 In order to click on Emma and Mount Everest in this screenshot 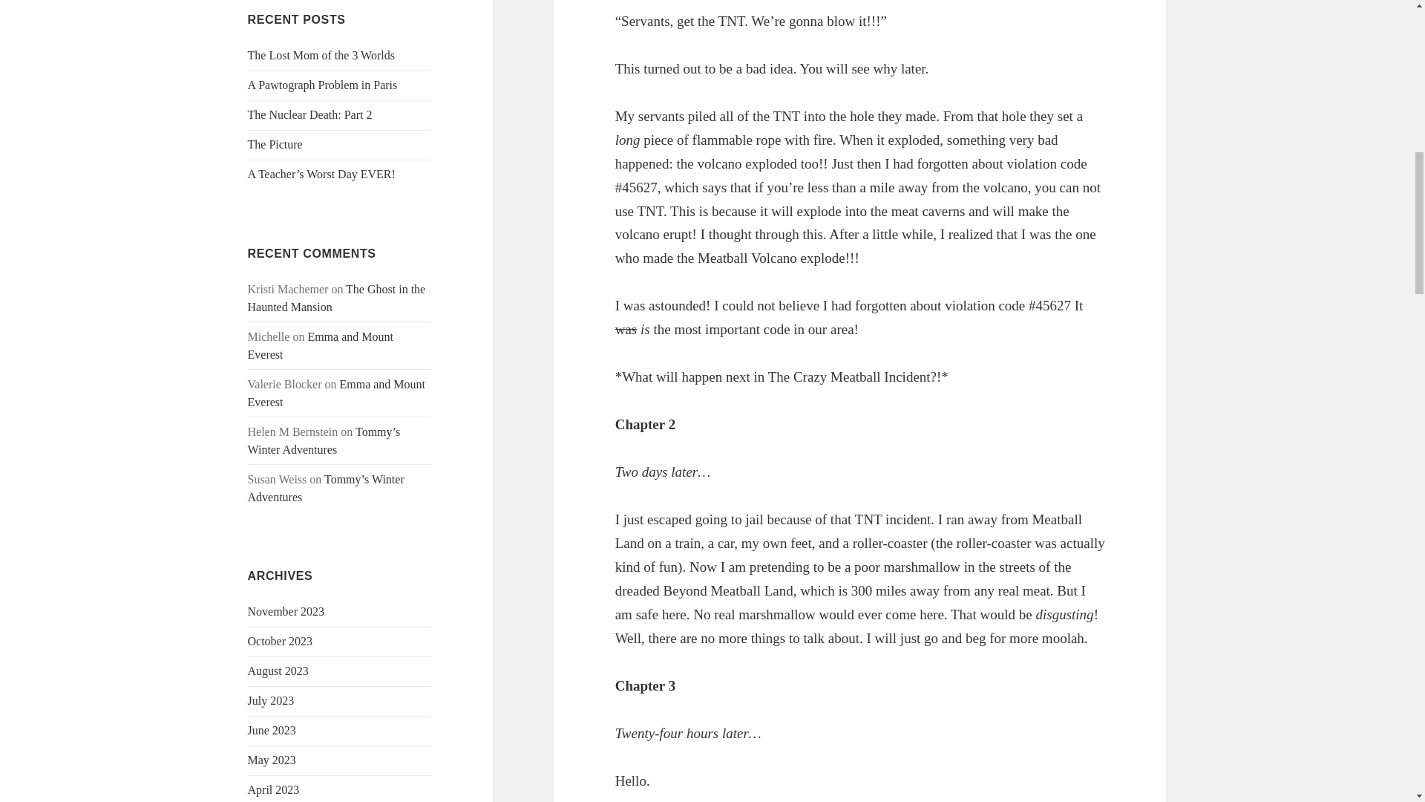, I will do `click(337, 392)`.